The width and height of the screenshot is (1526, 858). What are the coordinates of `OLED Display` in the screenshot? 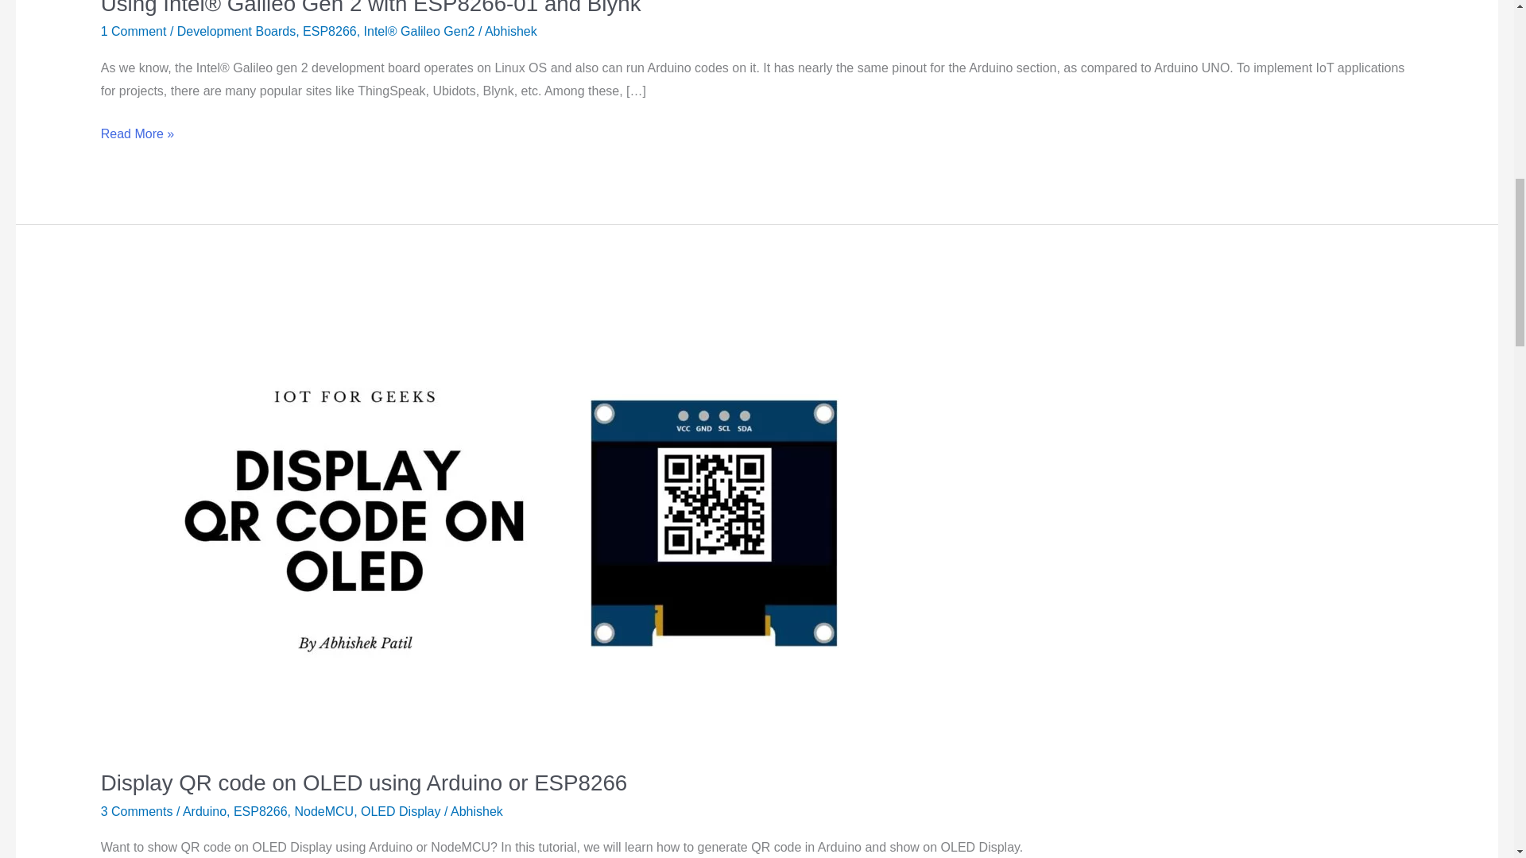 It's located at (401, 812).